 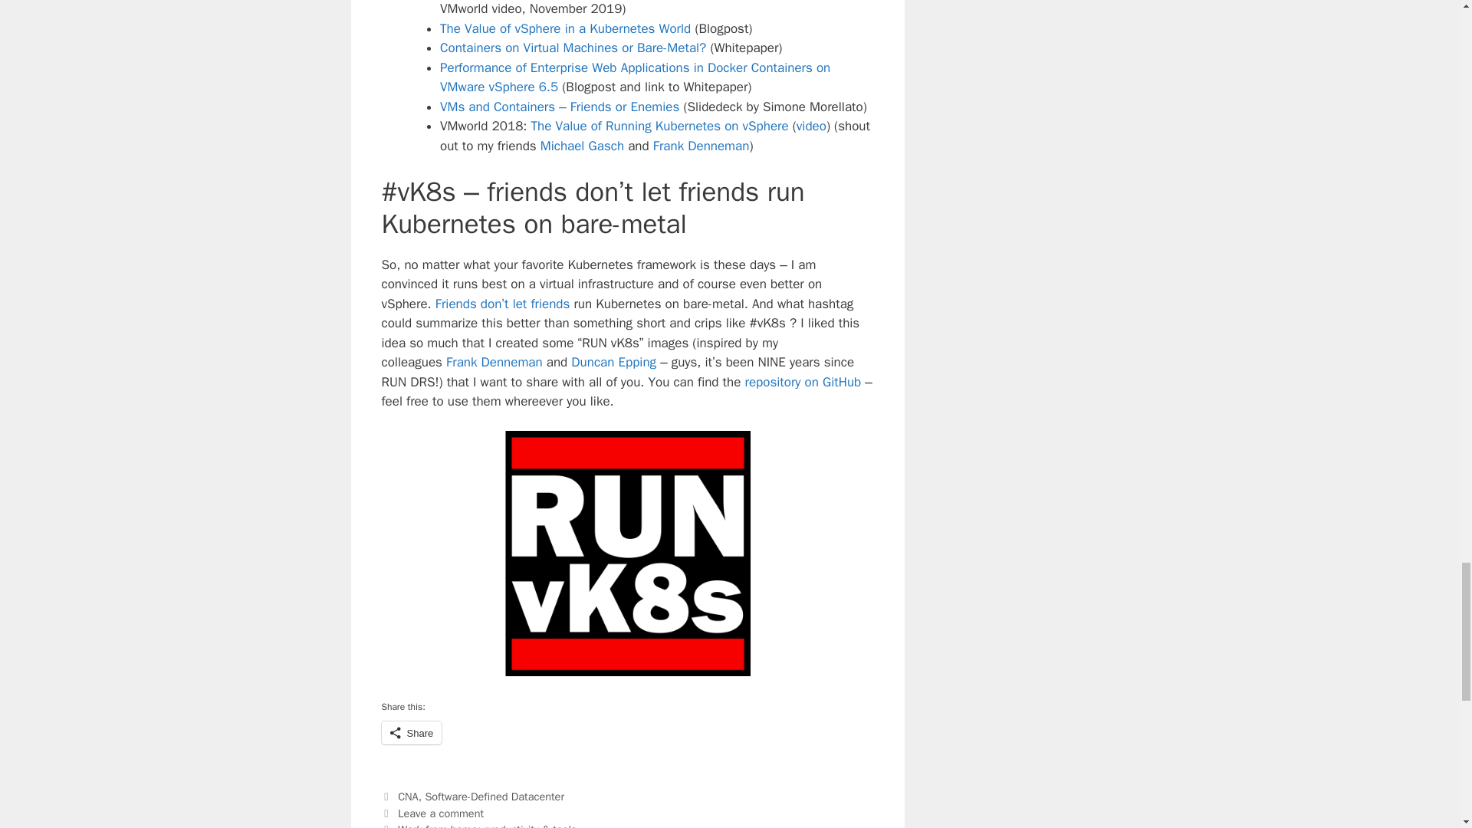 What do you see at coordinates (565, 28) in the screenshot?
I see `The Value of vSphere in a Kubernetes World` at bounding box center [565, 28].